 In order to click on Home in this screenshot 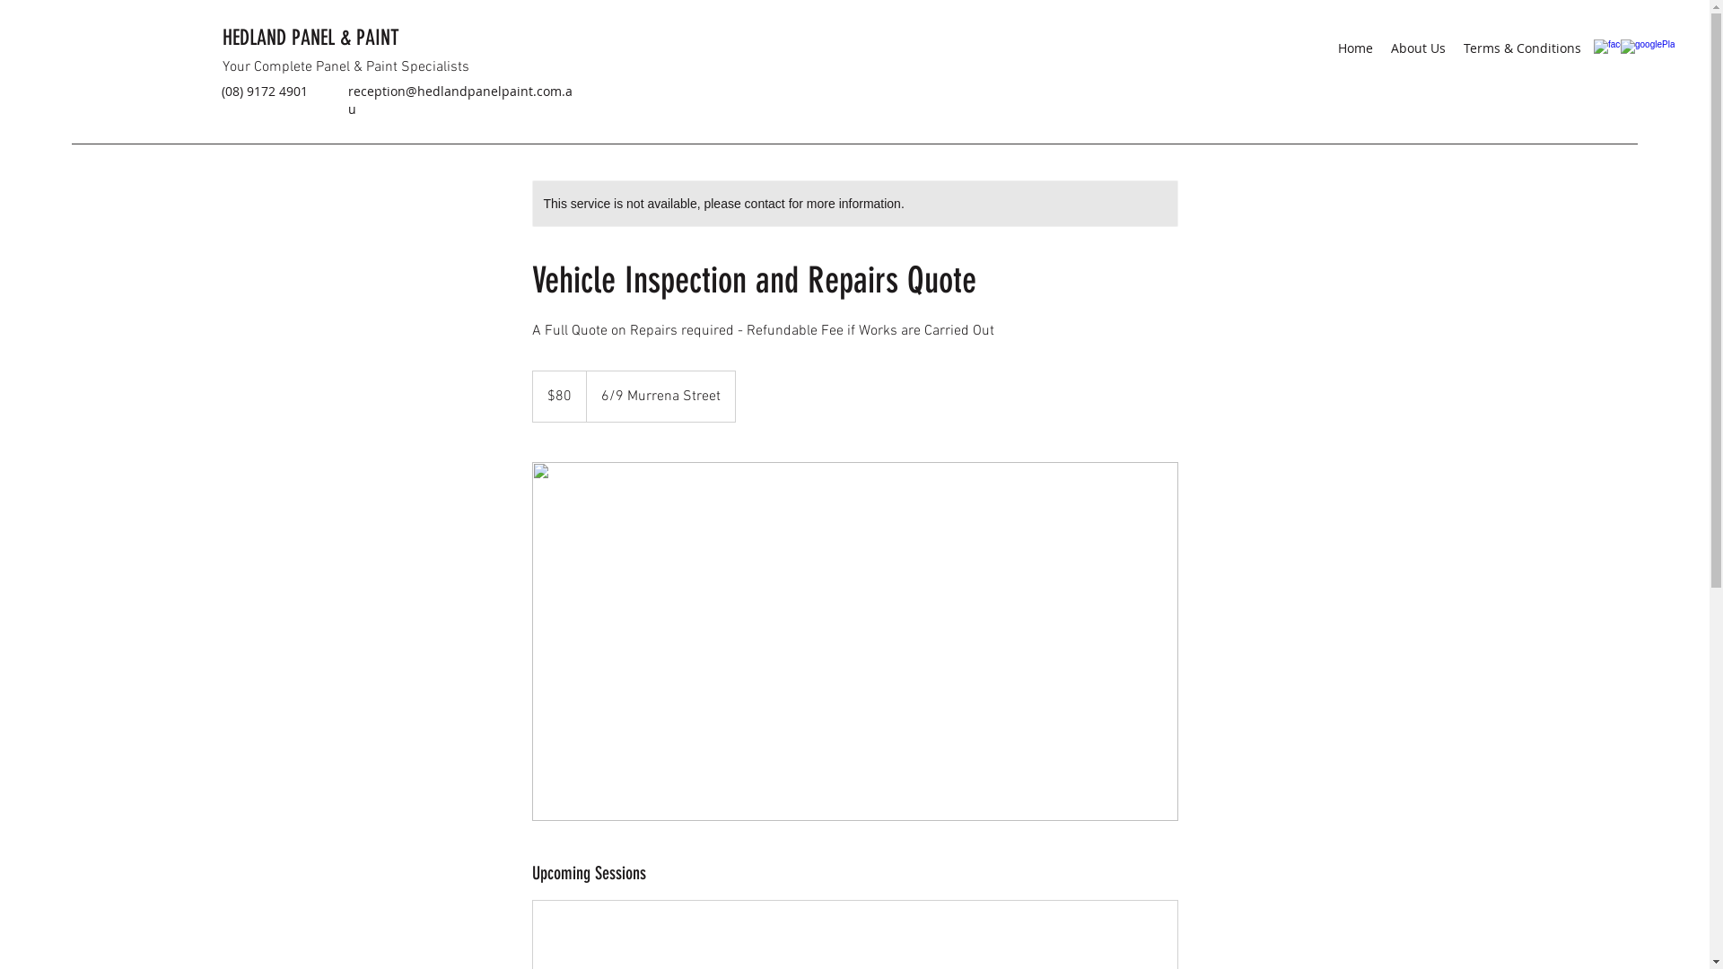, I will do `click(1355, 48)`.